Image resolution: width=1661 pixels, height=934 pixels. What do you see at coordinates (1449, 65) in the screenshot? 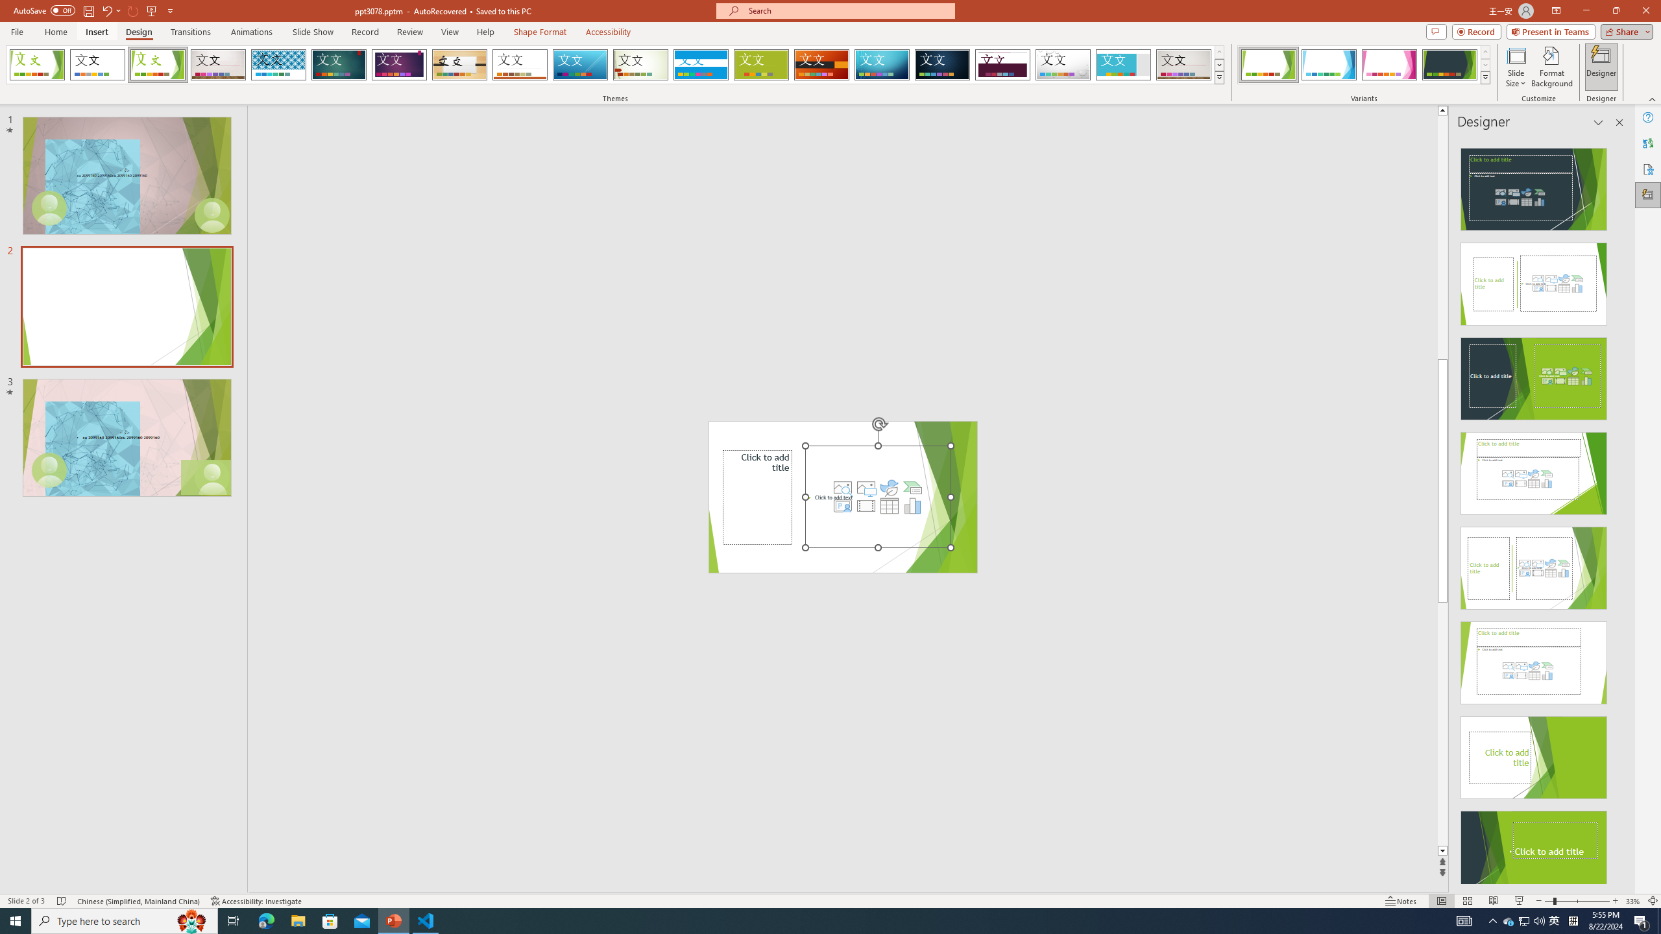
I see `Facet Variant 4` at bounding box center [1449, 65].